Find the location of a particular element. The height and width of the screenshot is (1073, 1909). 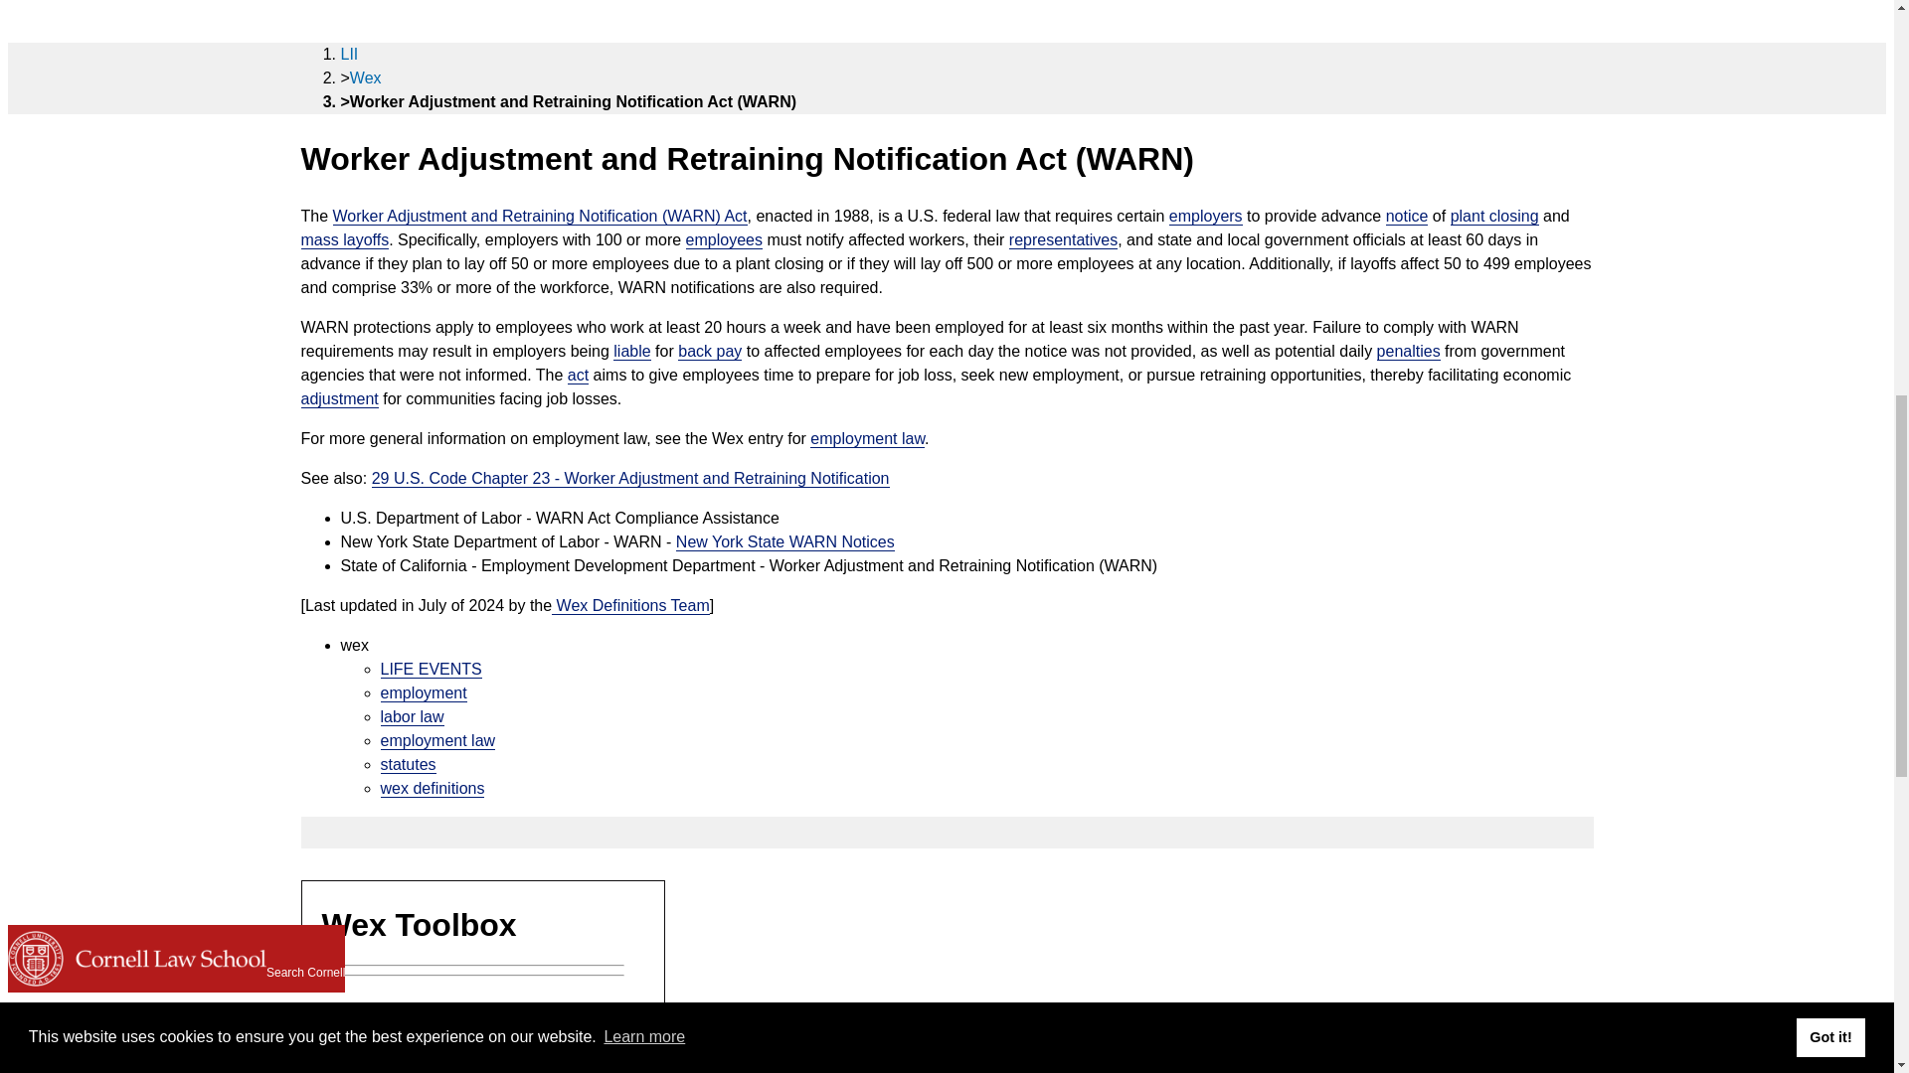

Legal encyclopedia is located at coordinates (63, 171).